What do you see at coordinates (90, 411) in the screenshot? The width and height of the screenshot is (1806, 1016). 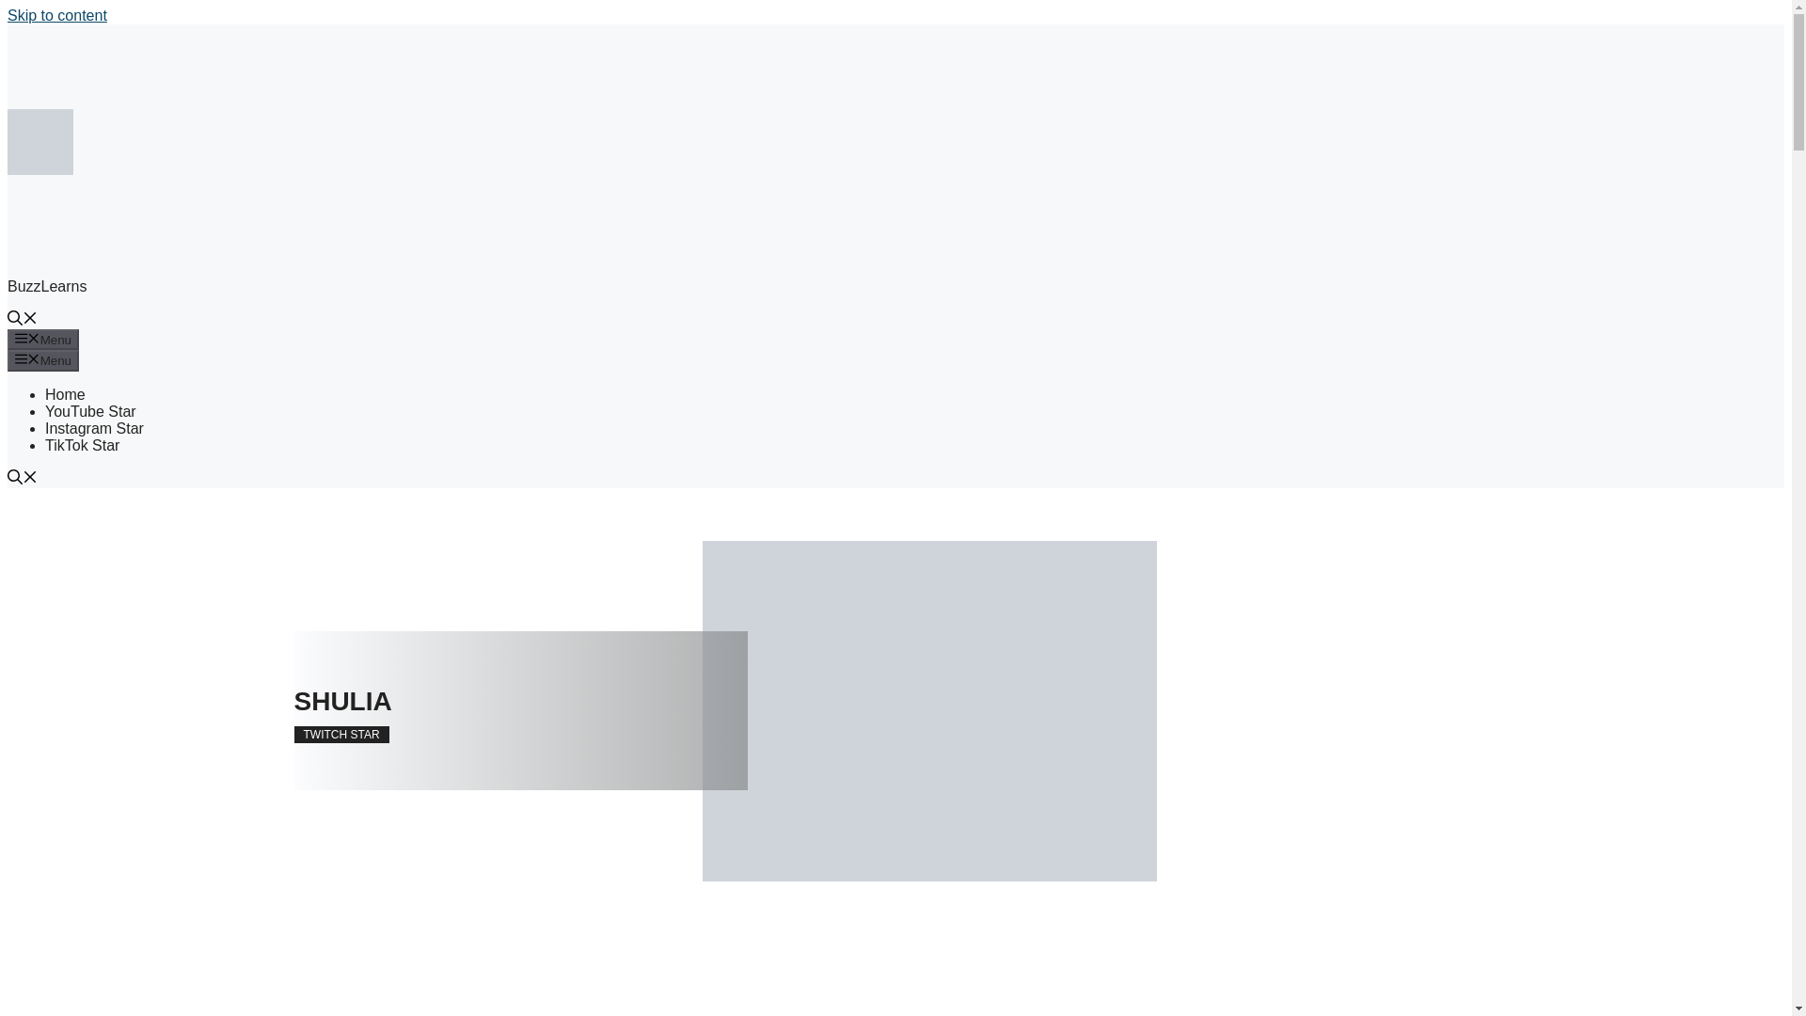 I see `YouTube Star` at bounding box center [90, 411].